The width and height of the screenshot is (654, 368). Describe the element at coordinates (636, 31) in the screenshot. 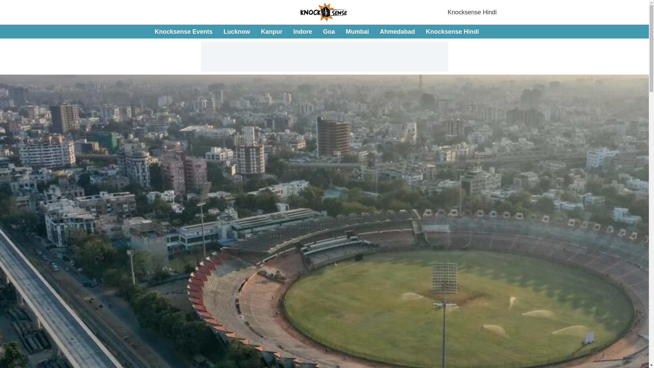

I see `Dark Mode` at that location.